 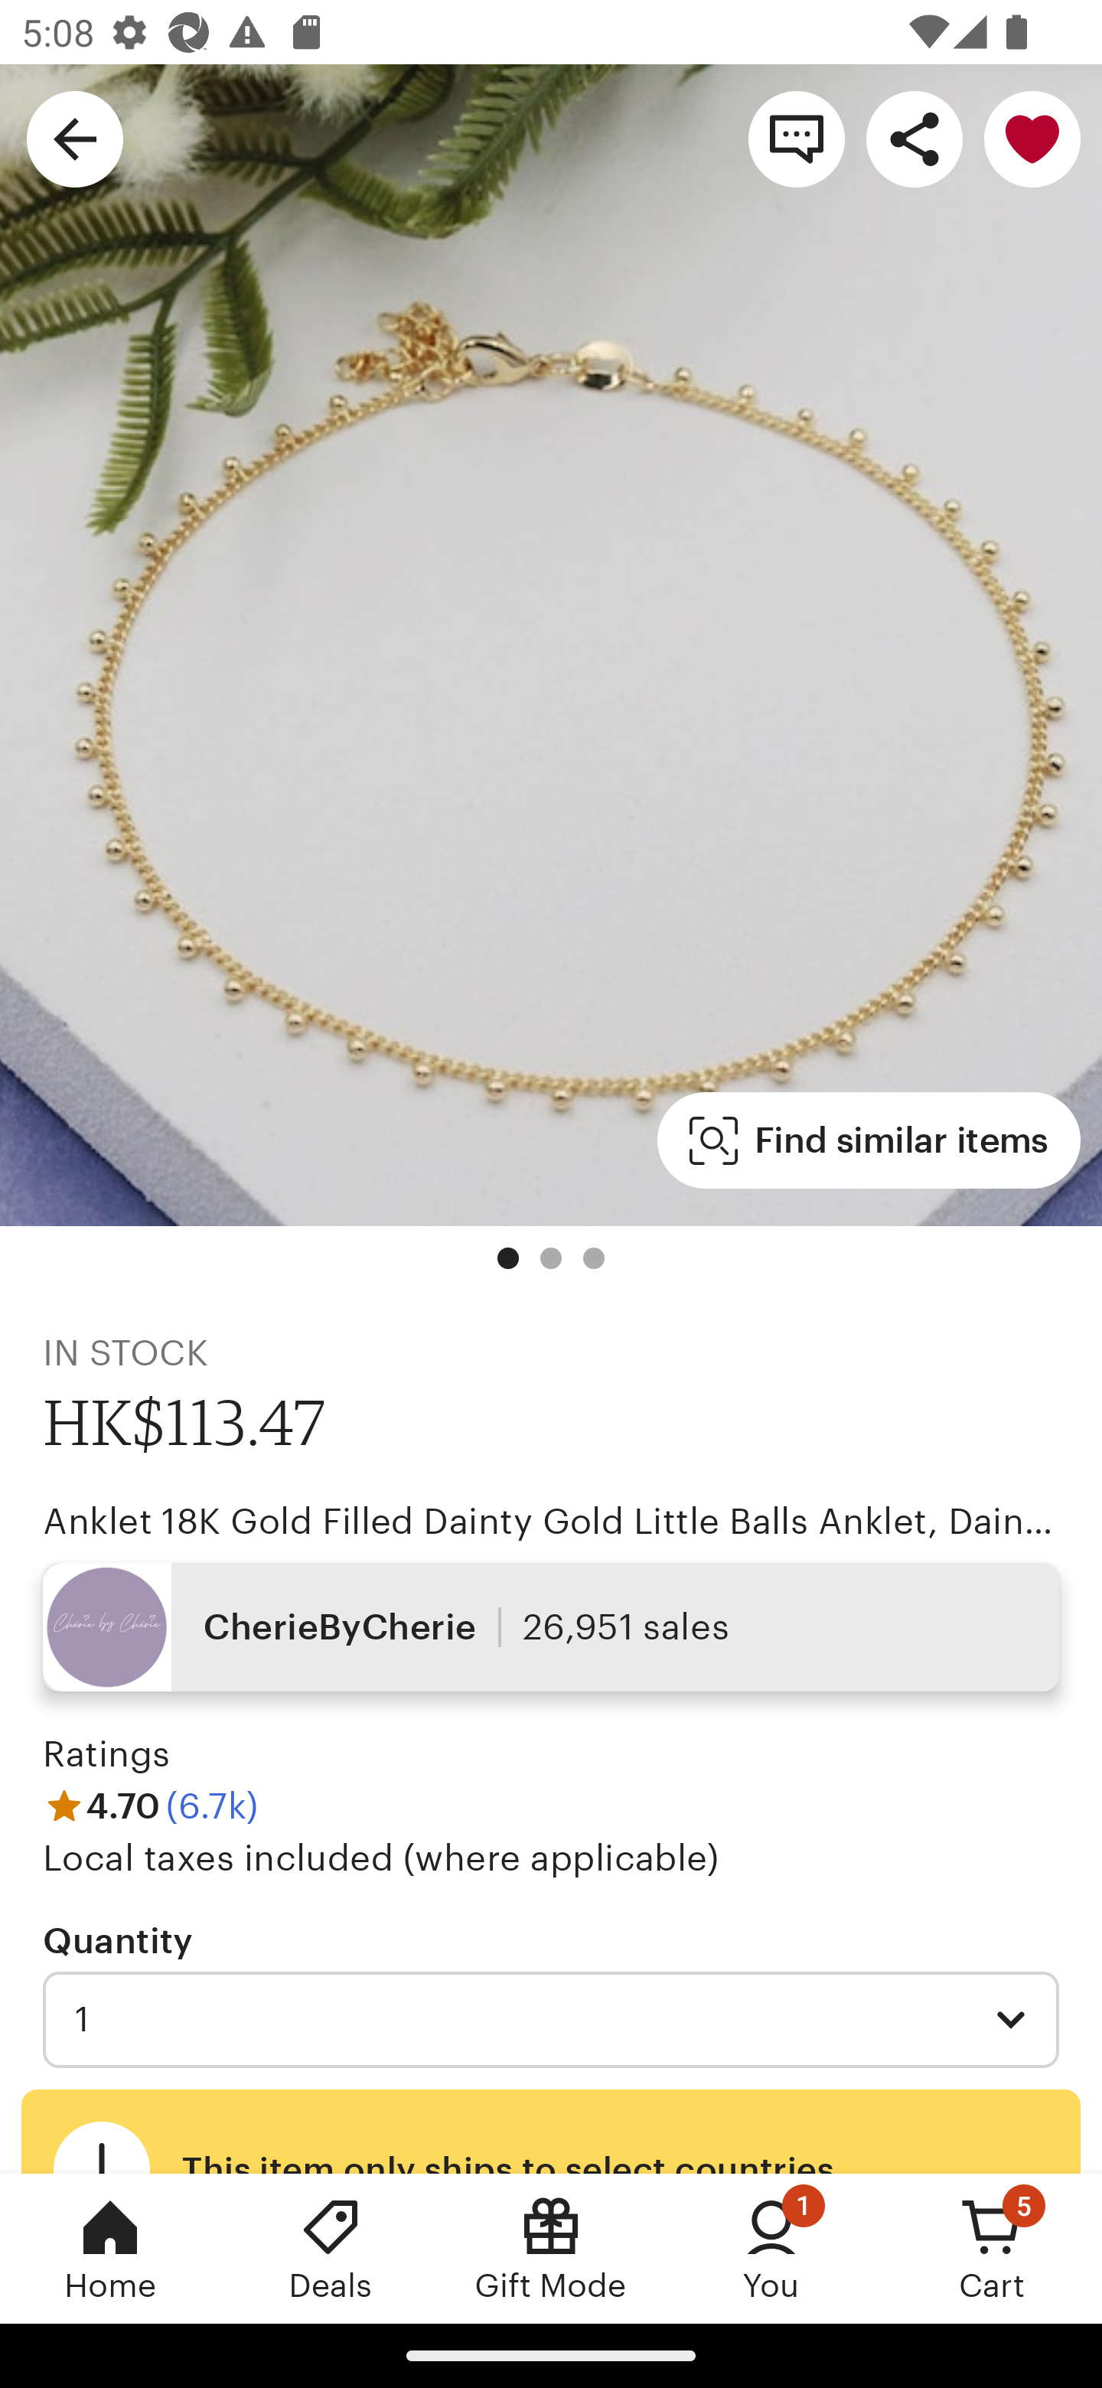 What do you see at coordinates (151, 1805) in the screenshot?
I see `4.70 (6.7k)` at bounding box center [151, 1805].